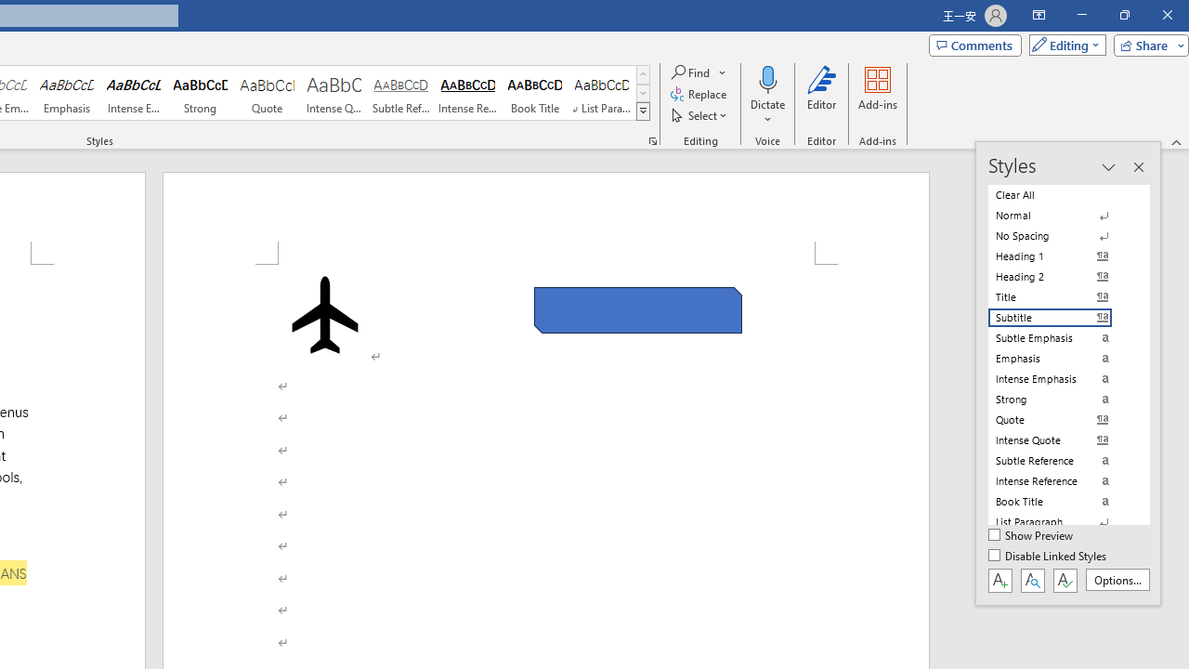 The image size is (1189, 669). Describe the element at coordinates (401, 93) in the screenshot. I see `Subtle Reference` at that location.